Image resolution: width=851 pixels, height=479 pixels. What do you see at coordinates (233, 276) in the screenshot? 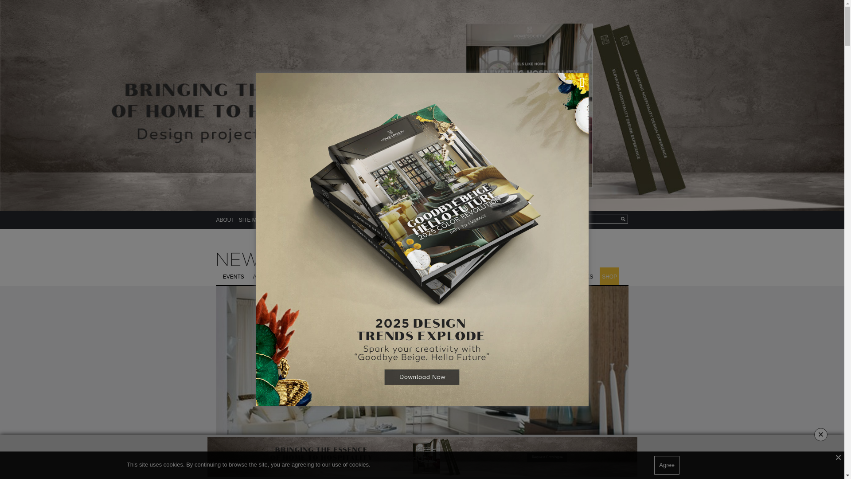
I see `EVENTS` at bounding box center [233, 276].